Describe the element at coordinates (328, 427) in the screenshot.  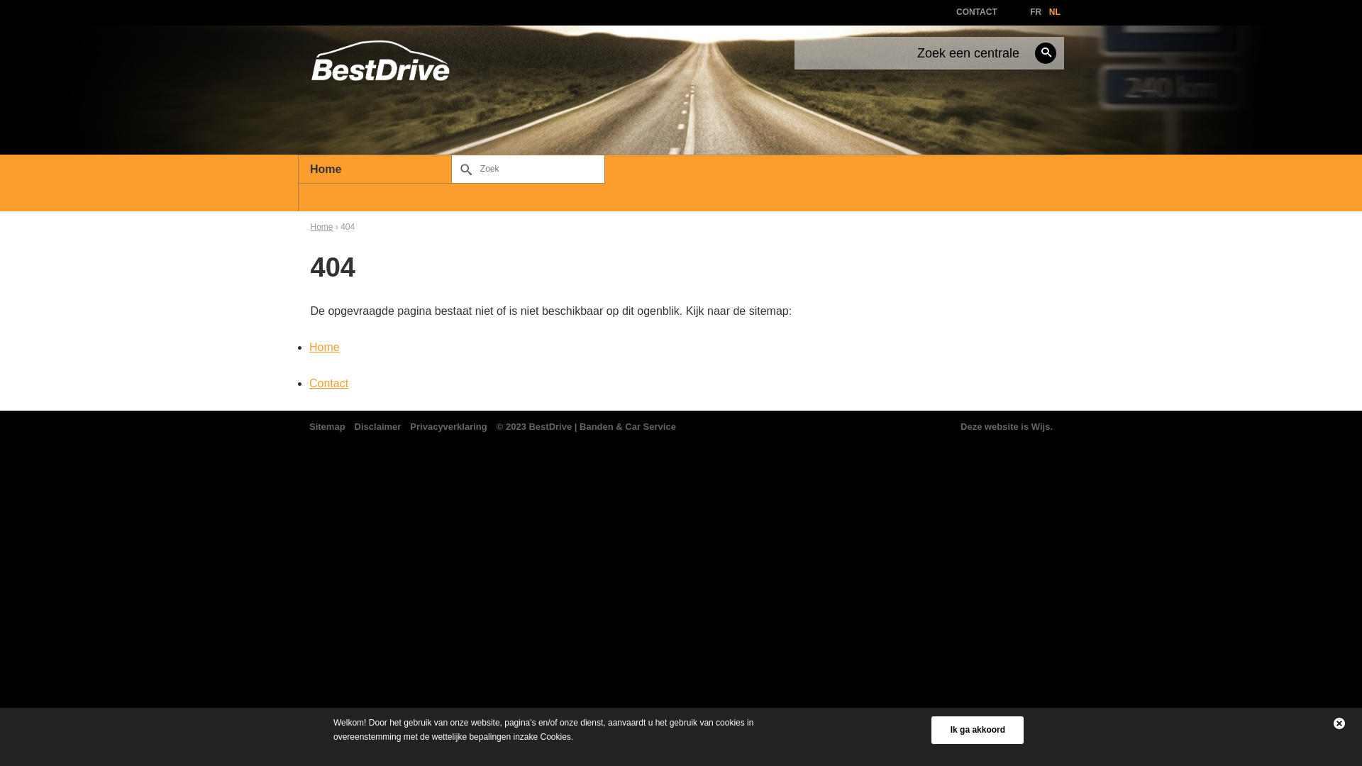
I see `Sitemap` at that location.